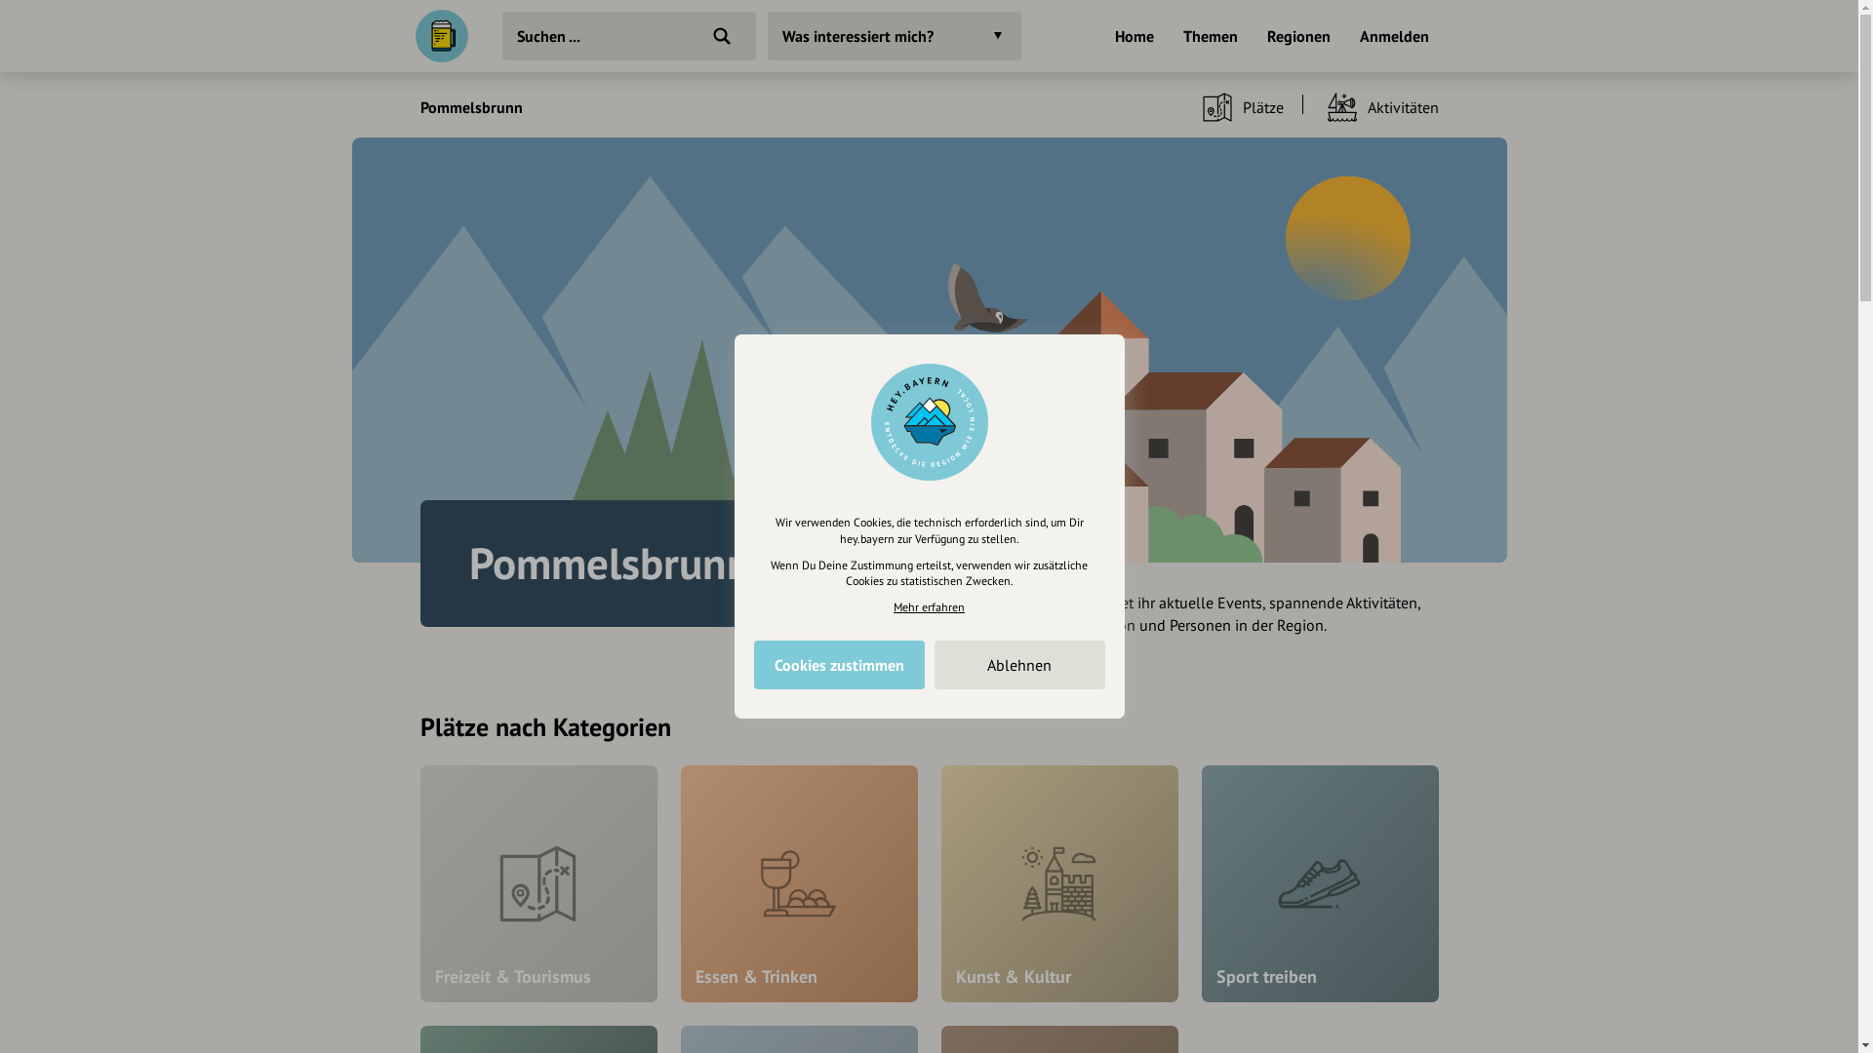 The image size is (1873, 1053). Describe the element at coordinates (1297, 38) in the screenshot. I see `Regionen` at that location.